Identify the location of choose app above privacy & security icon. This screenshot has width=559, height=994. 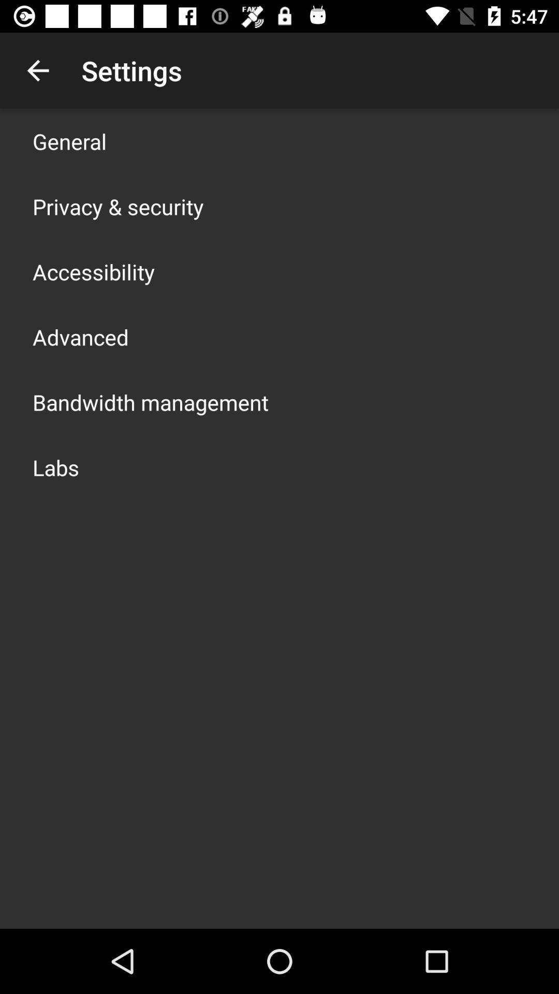
(69, 141).